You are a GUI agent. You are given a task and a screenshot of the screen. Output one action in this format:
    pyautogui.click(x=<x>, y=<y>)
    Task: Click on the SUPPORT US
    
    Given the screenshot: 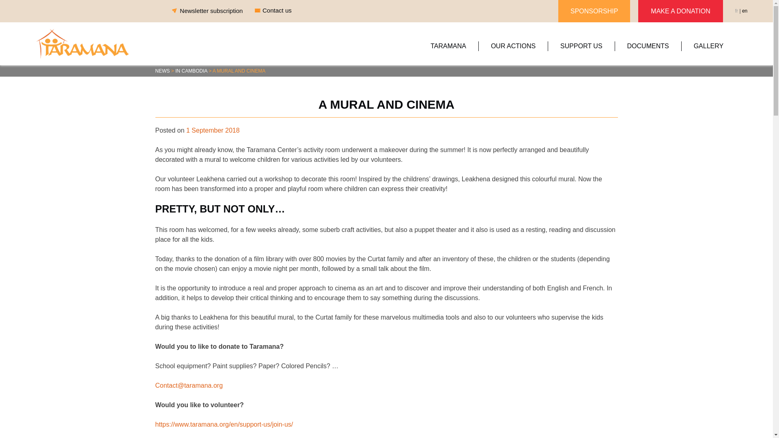 What is the action you would take?
    pyautogui.click(x=581, y=46)
    